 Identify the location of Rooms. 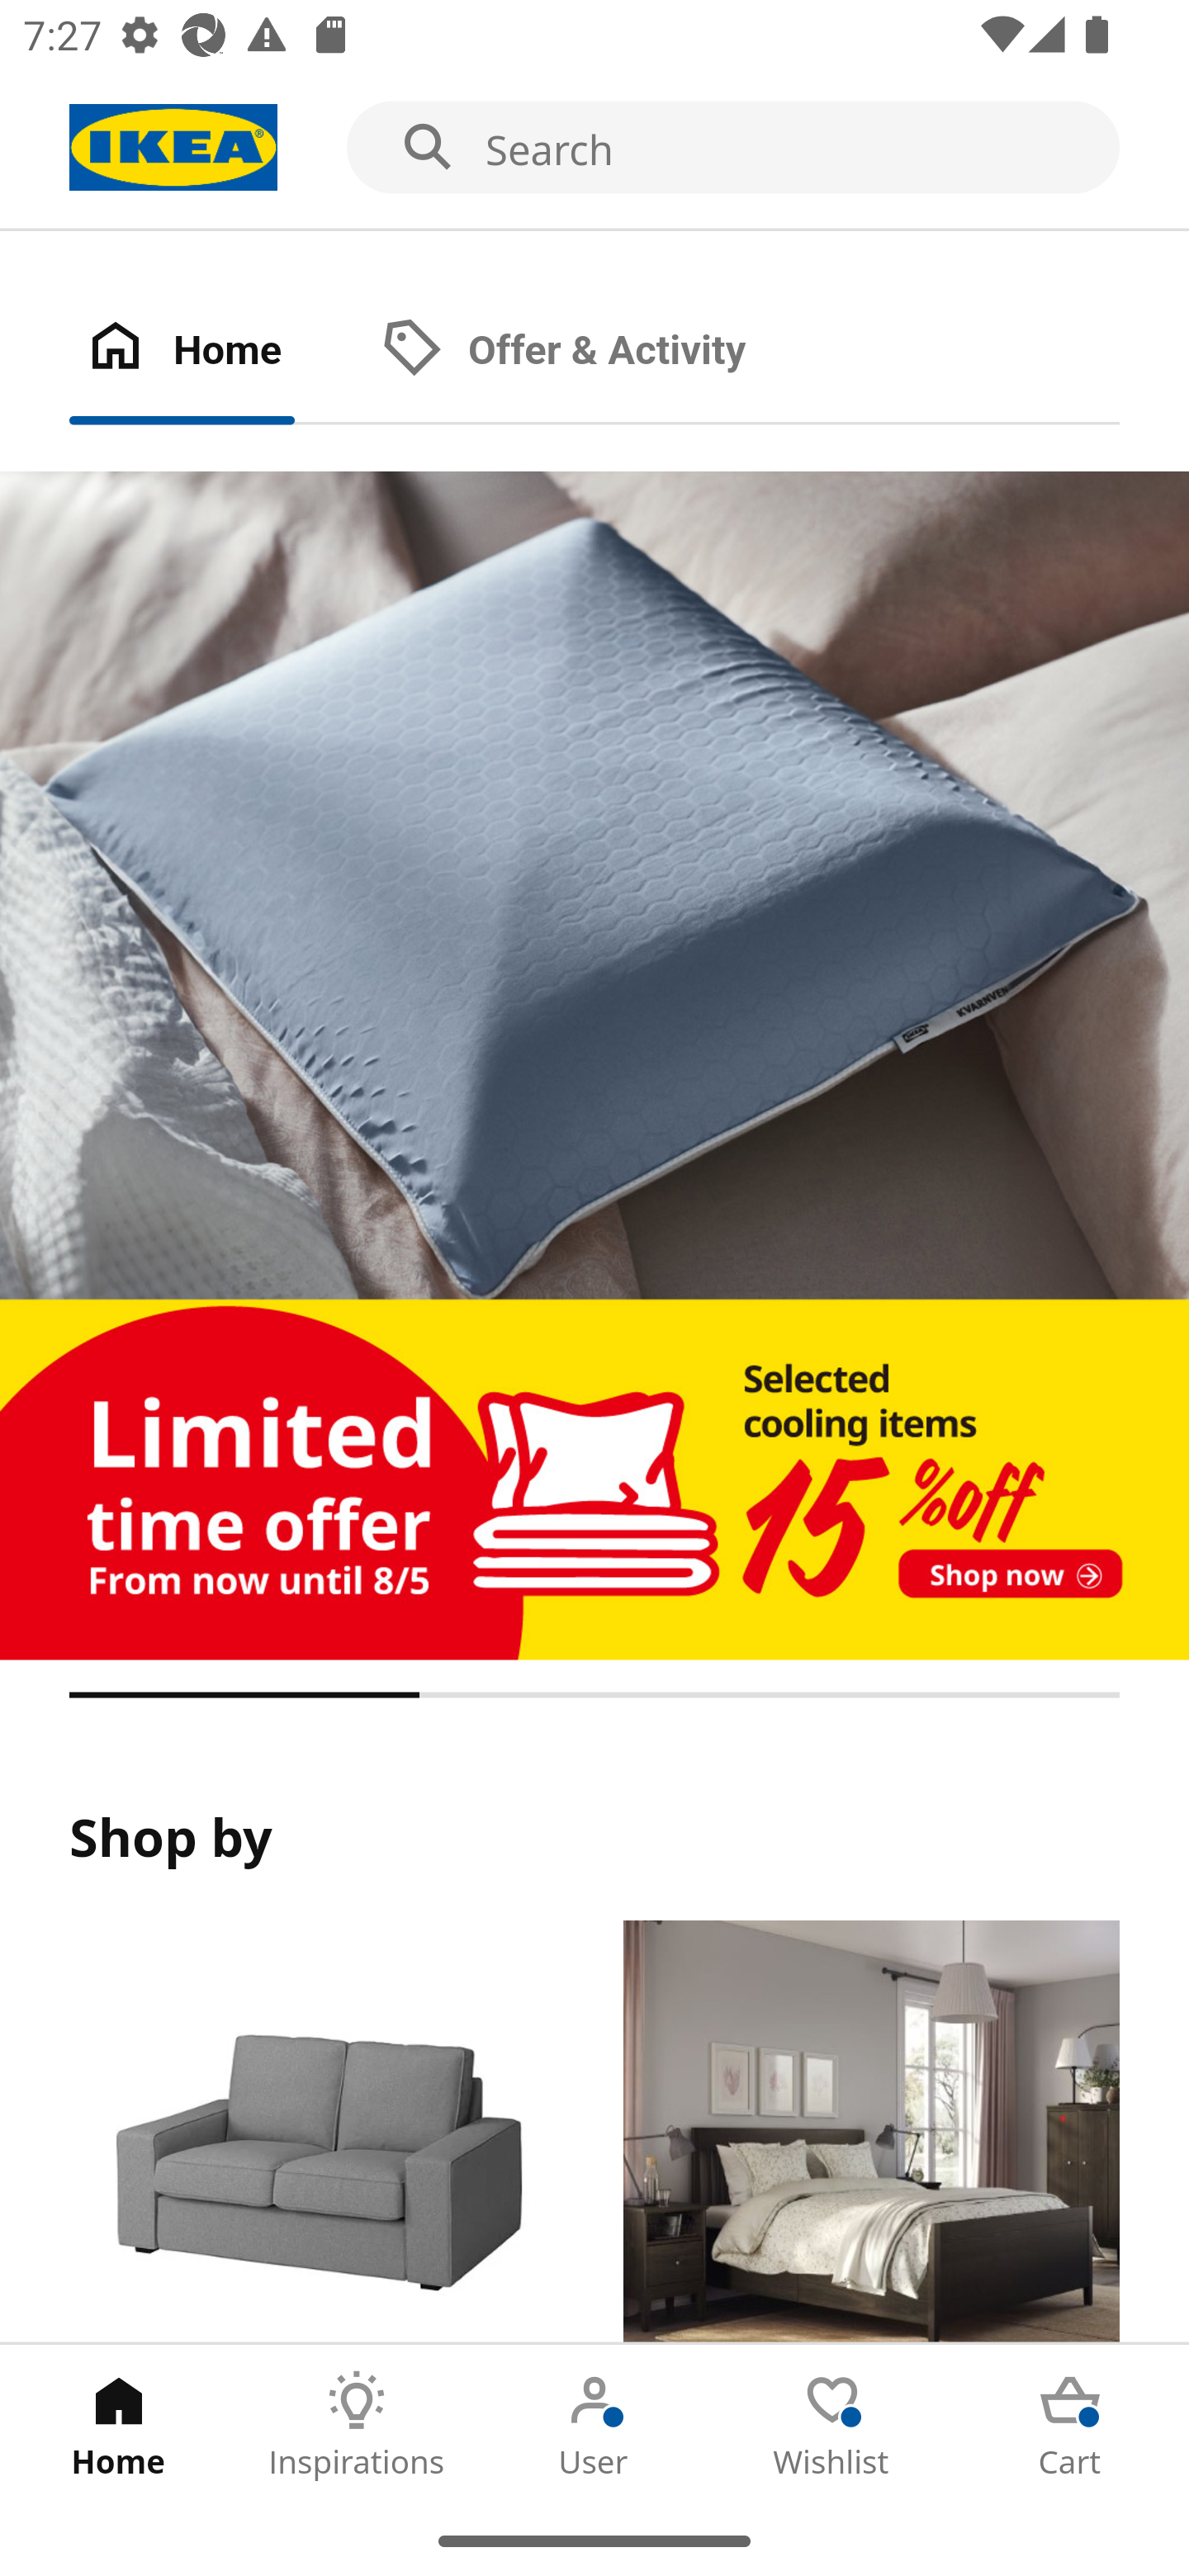
(871, 2132).